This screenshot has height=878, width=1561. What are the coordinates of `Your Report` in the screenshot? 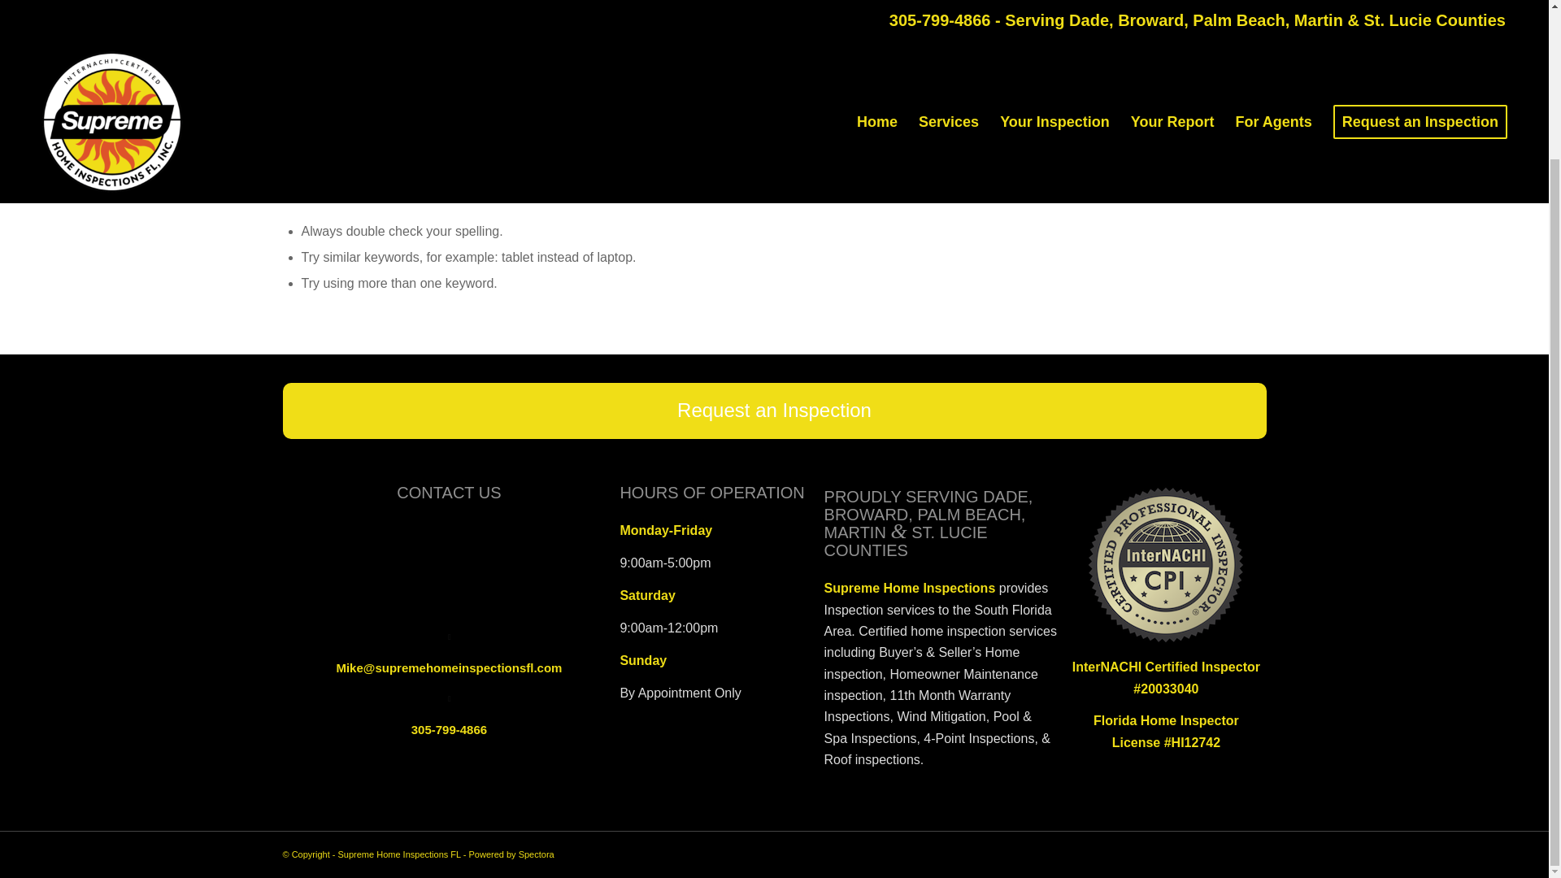 It's located at (1172, 10).